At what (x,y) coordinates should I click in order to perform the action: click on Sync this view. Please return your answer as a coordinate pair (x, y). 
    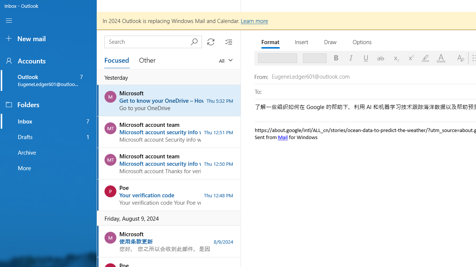
    Looking at the image, I should click on (210, 42).